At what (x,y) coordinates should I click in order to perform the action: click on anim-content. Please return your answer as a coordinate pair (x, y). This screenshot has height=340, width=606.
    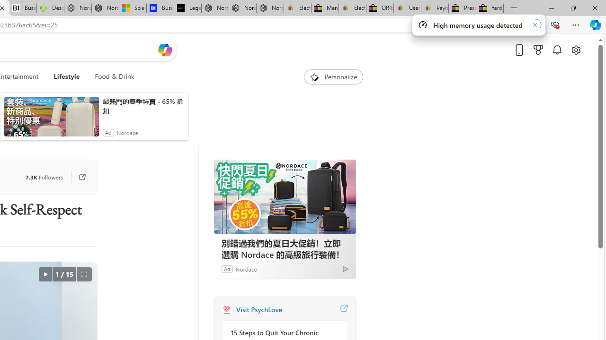
    Looking at the image, I should click on (51, 120).